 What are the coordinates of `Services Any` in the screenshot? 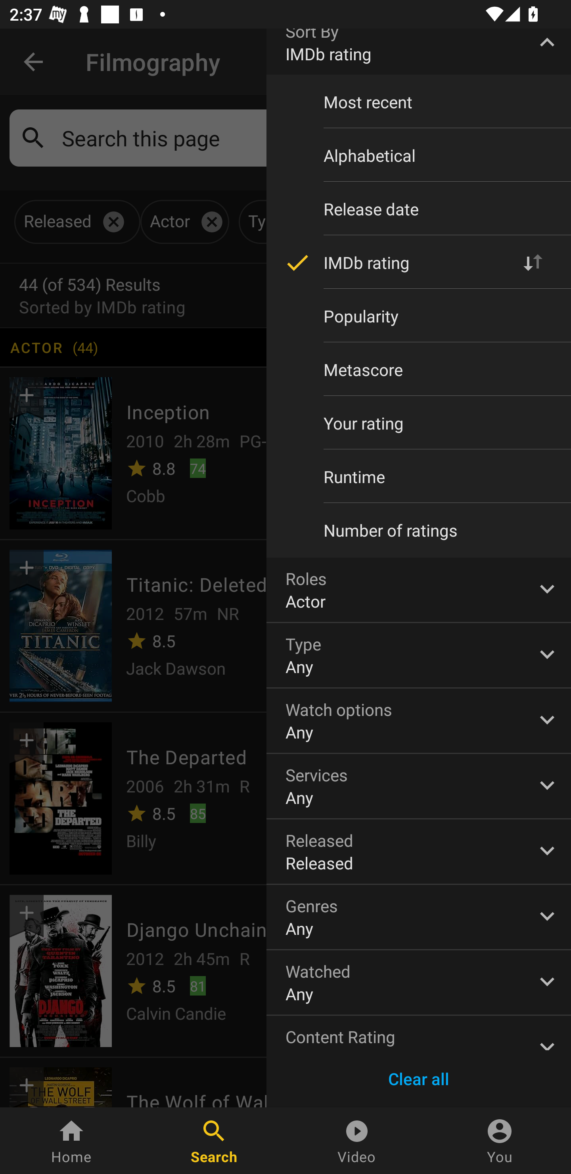 It's located at (419, 786).